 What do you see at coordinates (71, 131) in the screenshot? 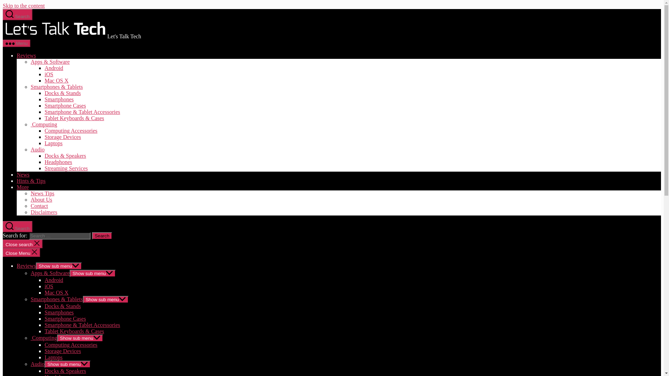
I see `Computing Accessories` at bounding box center [71, 131].